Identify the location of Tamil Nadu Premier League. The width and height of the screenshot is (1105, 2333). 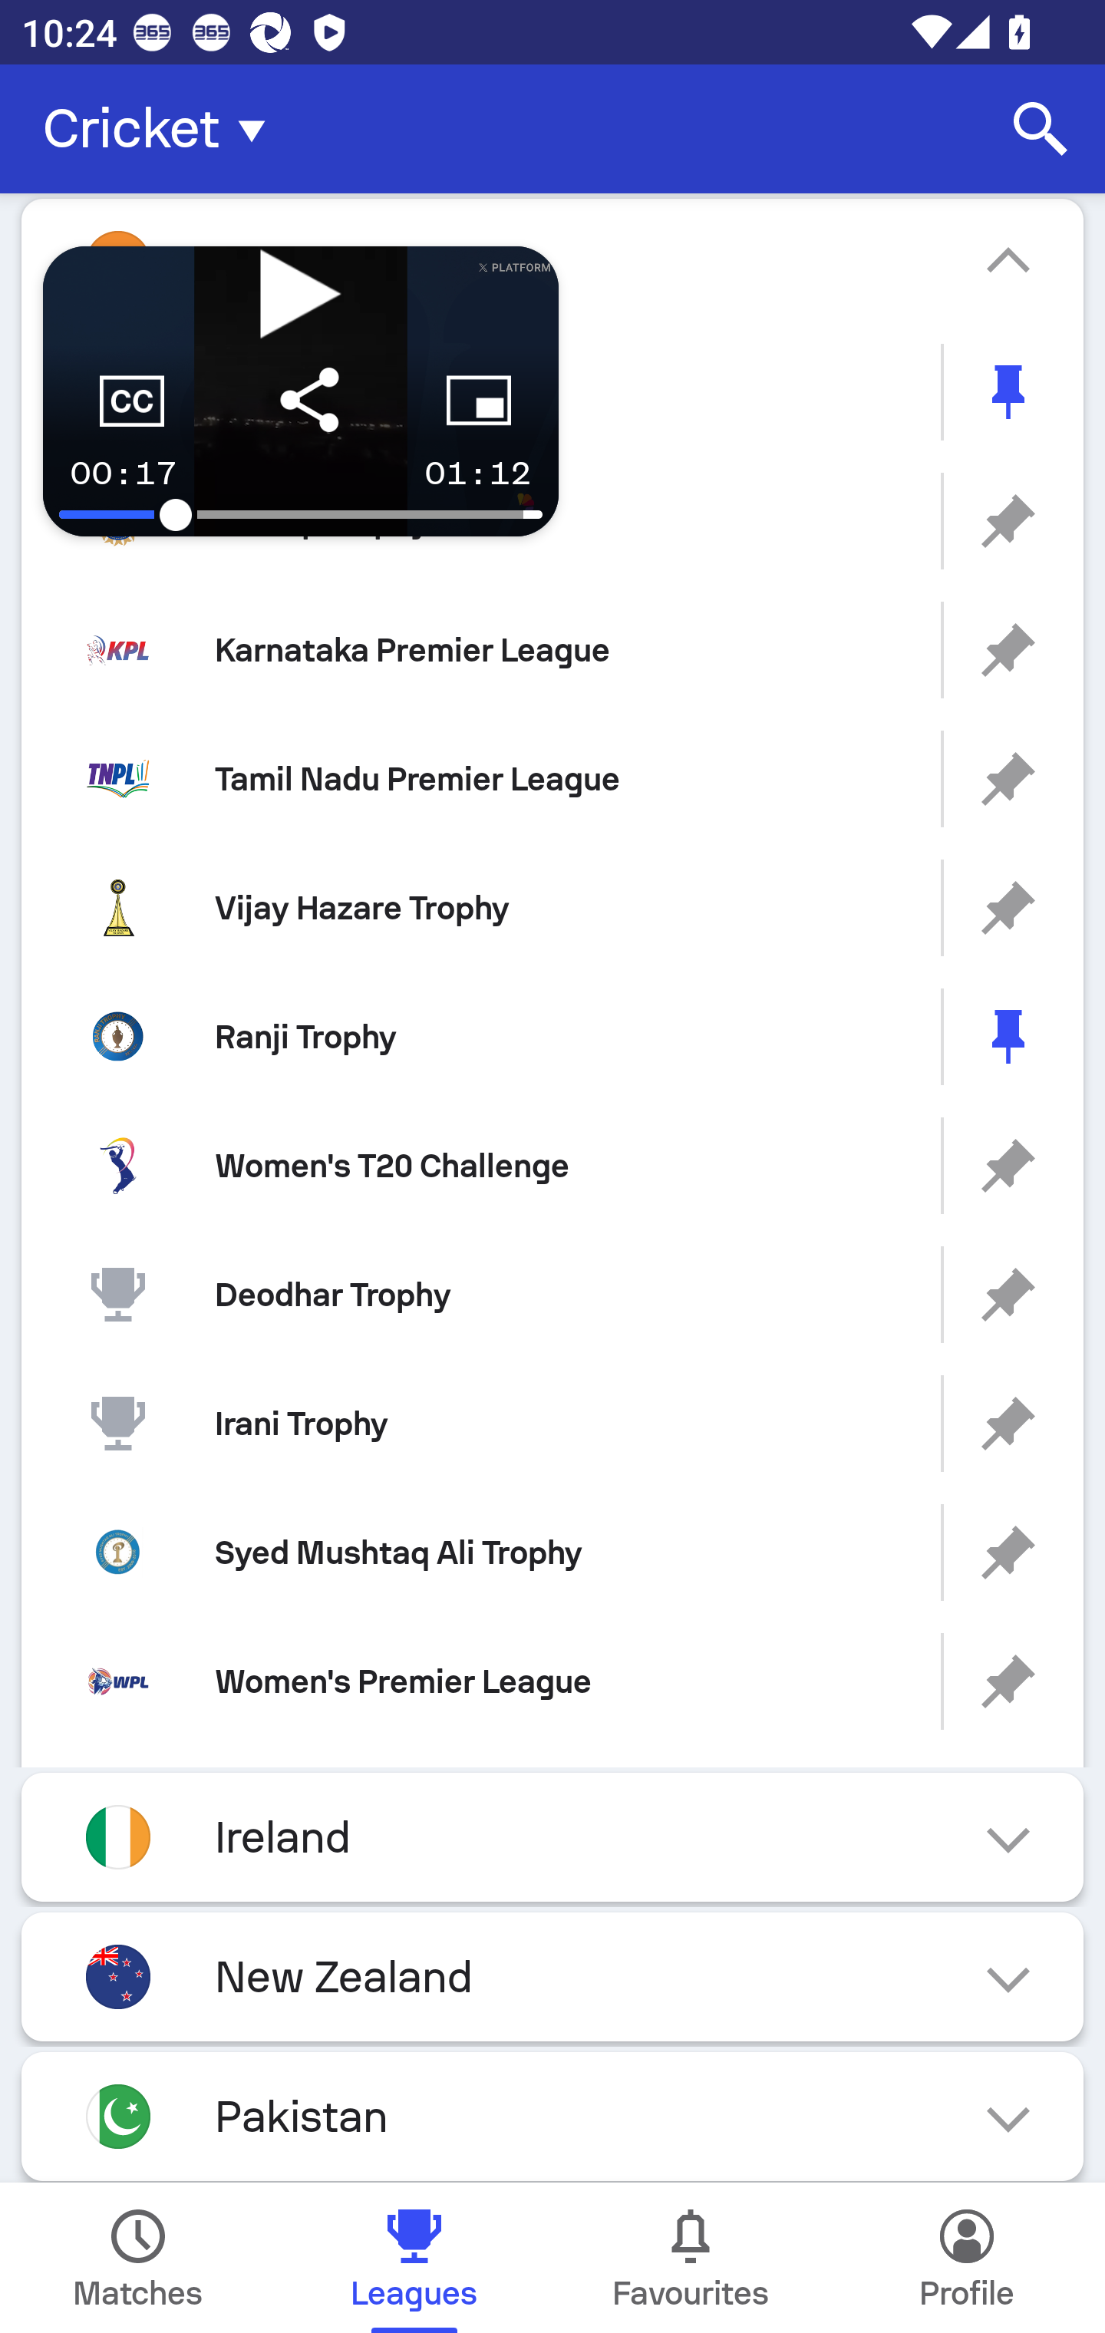
(552, 779).